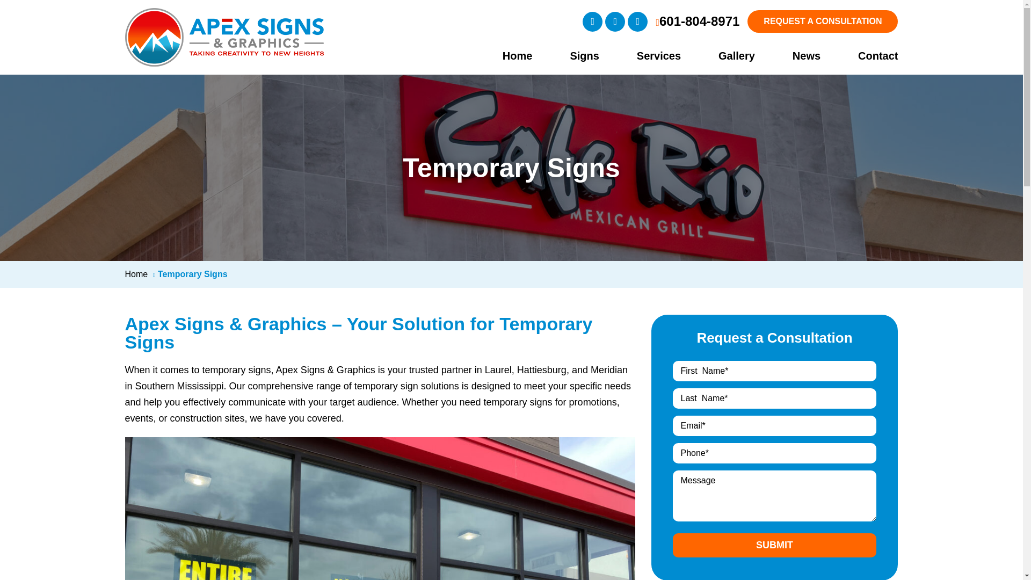 The image size is (1031, 580). I want to click on 601-804-8971, so click(697, 21).